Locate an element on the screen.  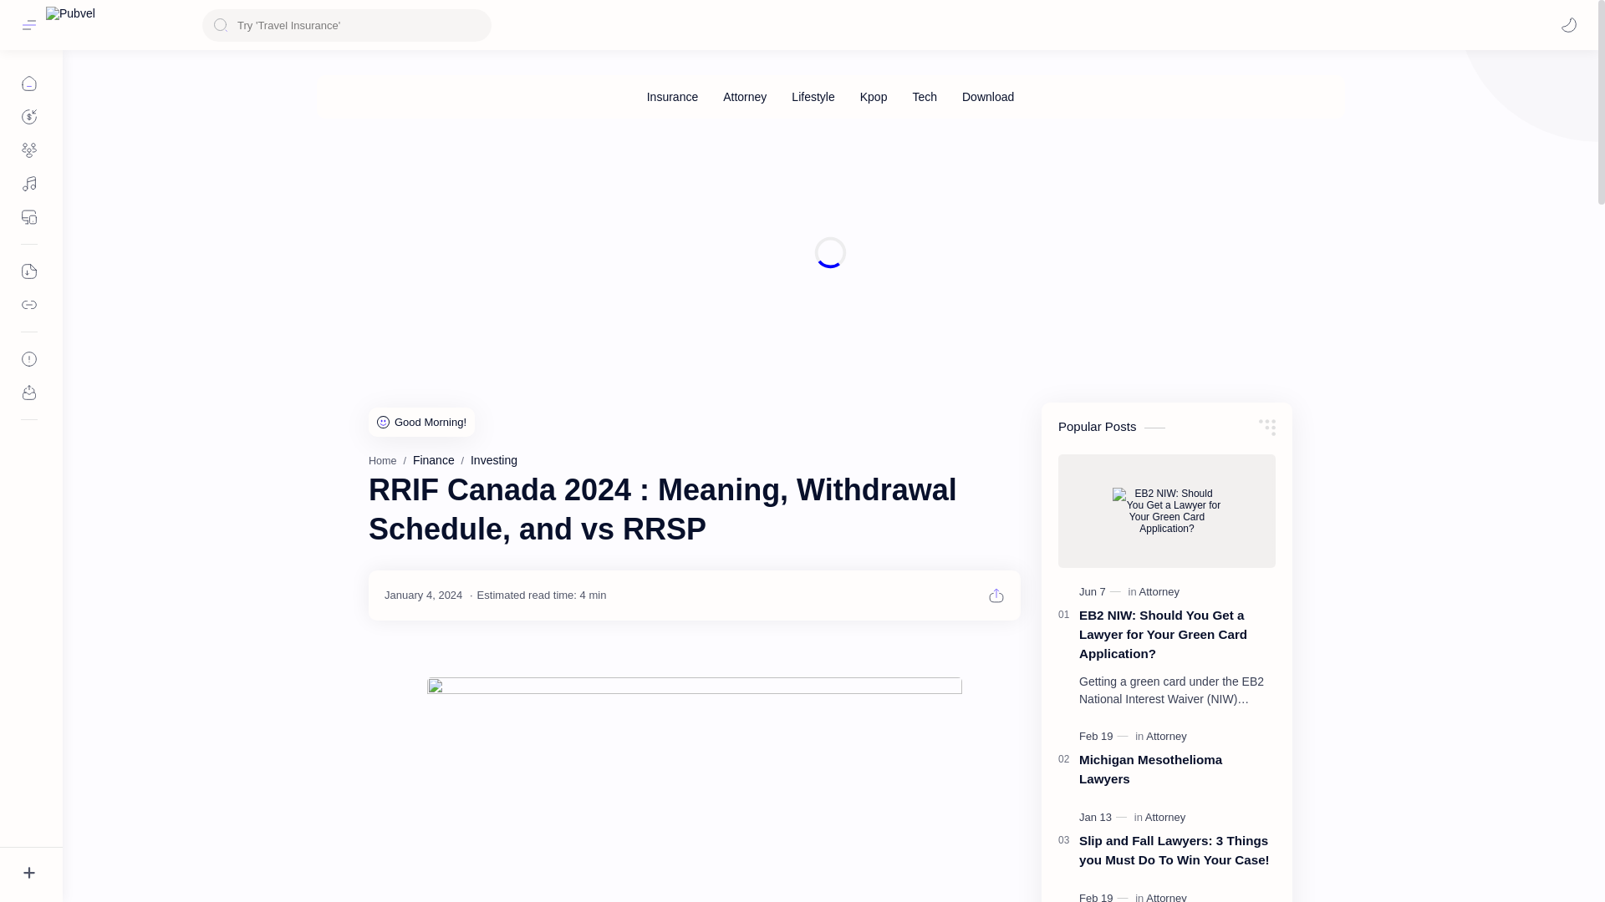
Finance is located at coordinates (433, 460).